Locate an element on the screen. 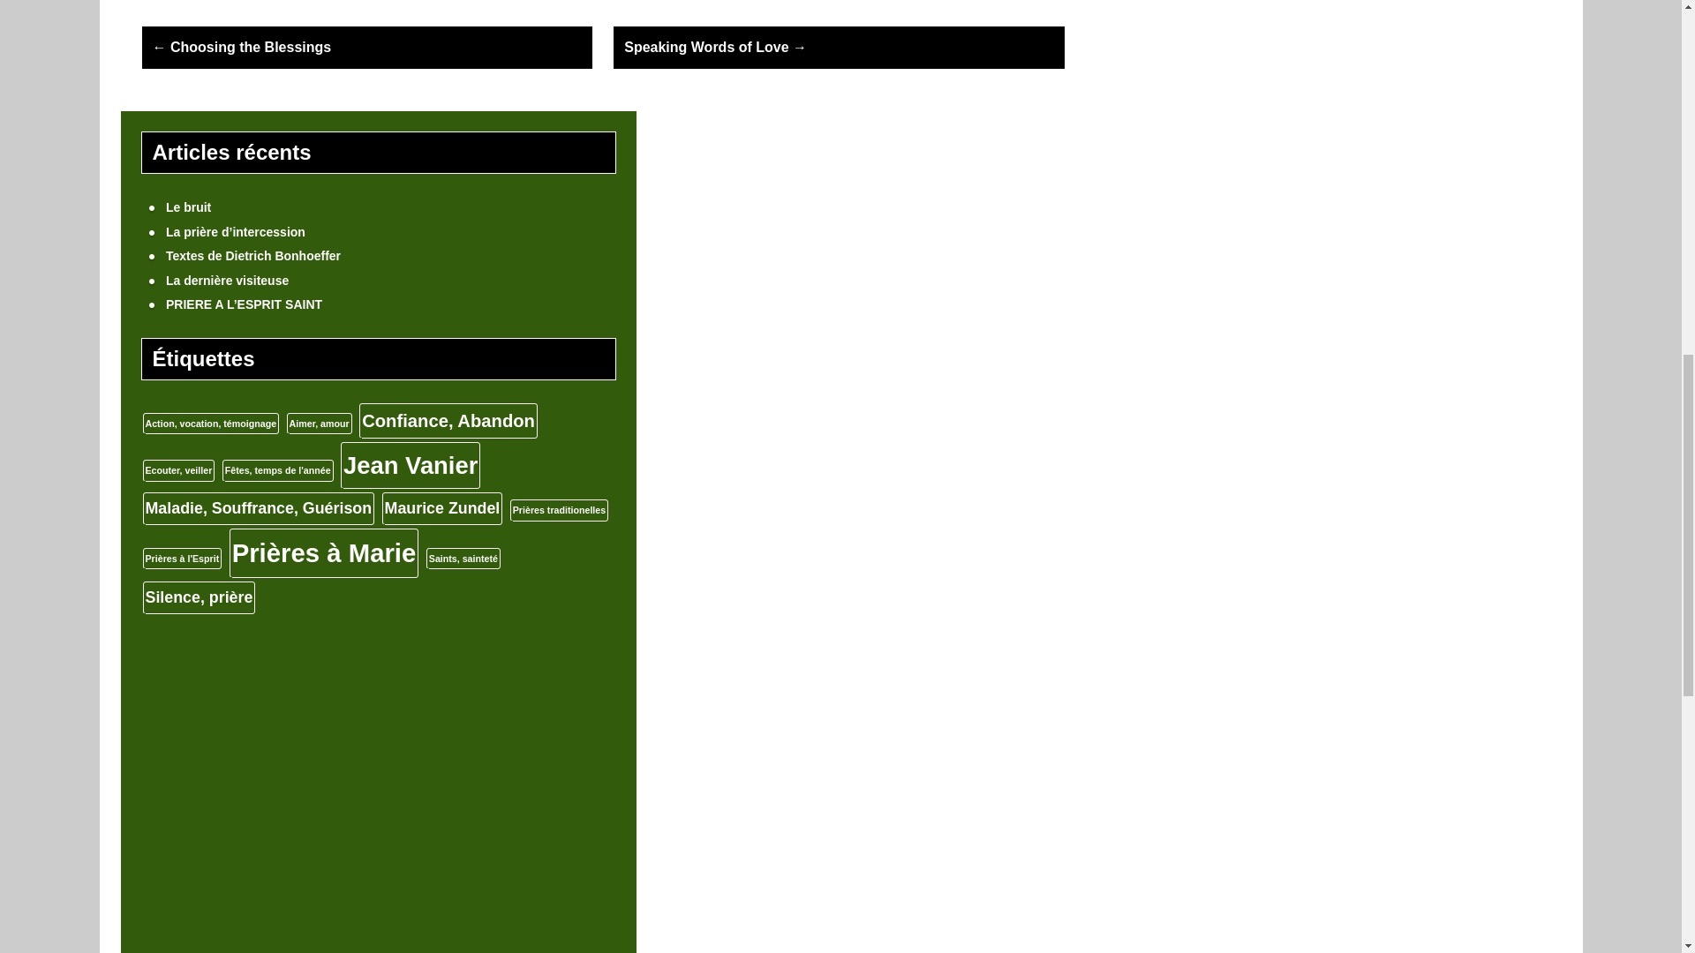 This screenshot has height=953, width=1695. novembre 2016 is located at coordinates (1204, 276).